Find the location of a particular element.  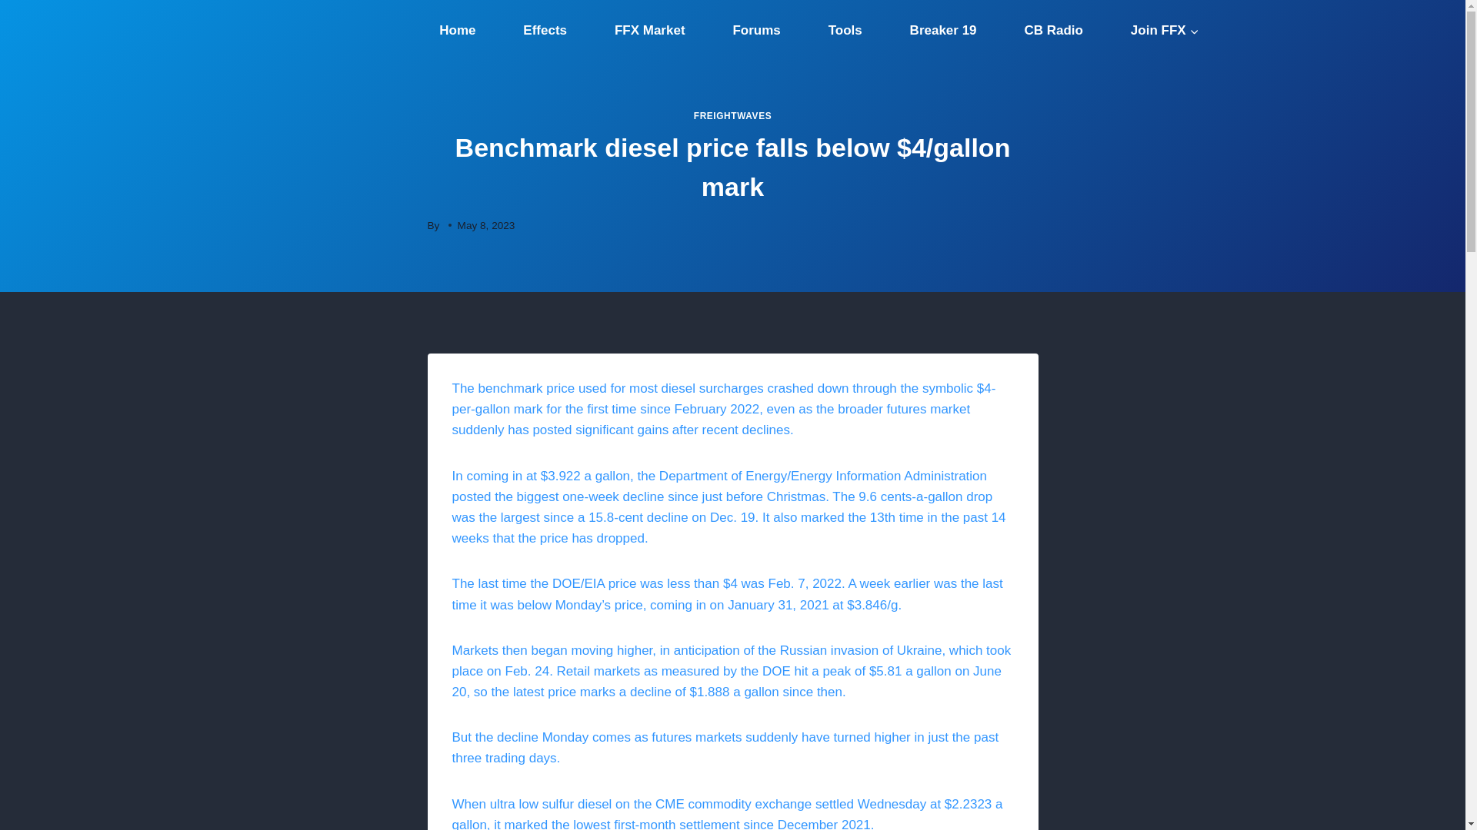

FFX Market is located at coordinates (649, 31).